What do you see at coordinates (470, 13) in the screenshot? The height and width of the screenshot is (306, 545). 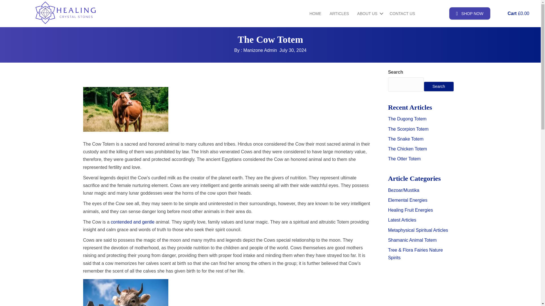 I see `Click Here` at bounding box center [470, 13].